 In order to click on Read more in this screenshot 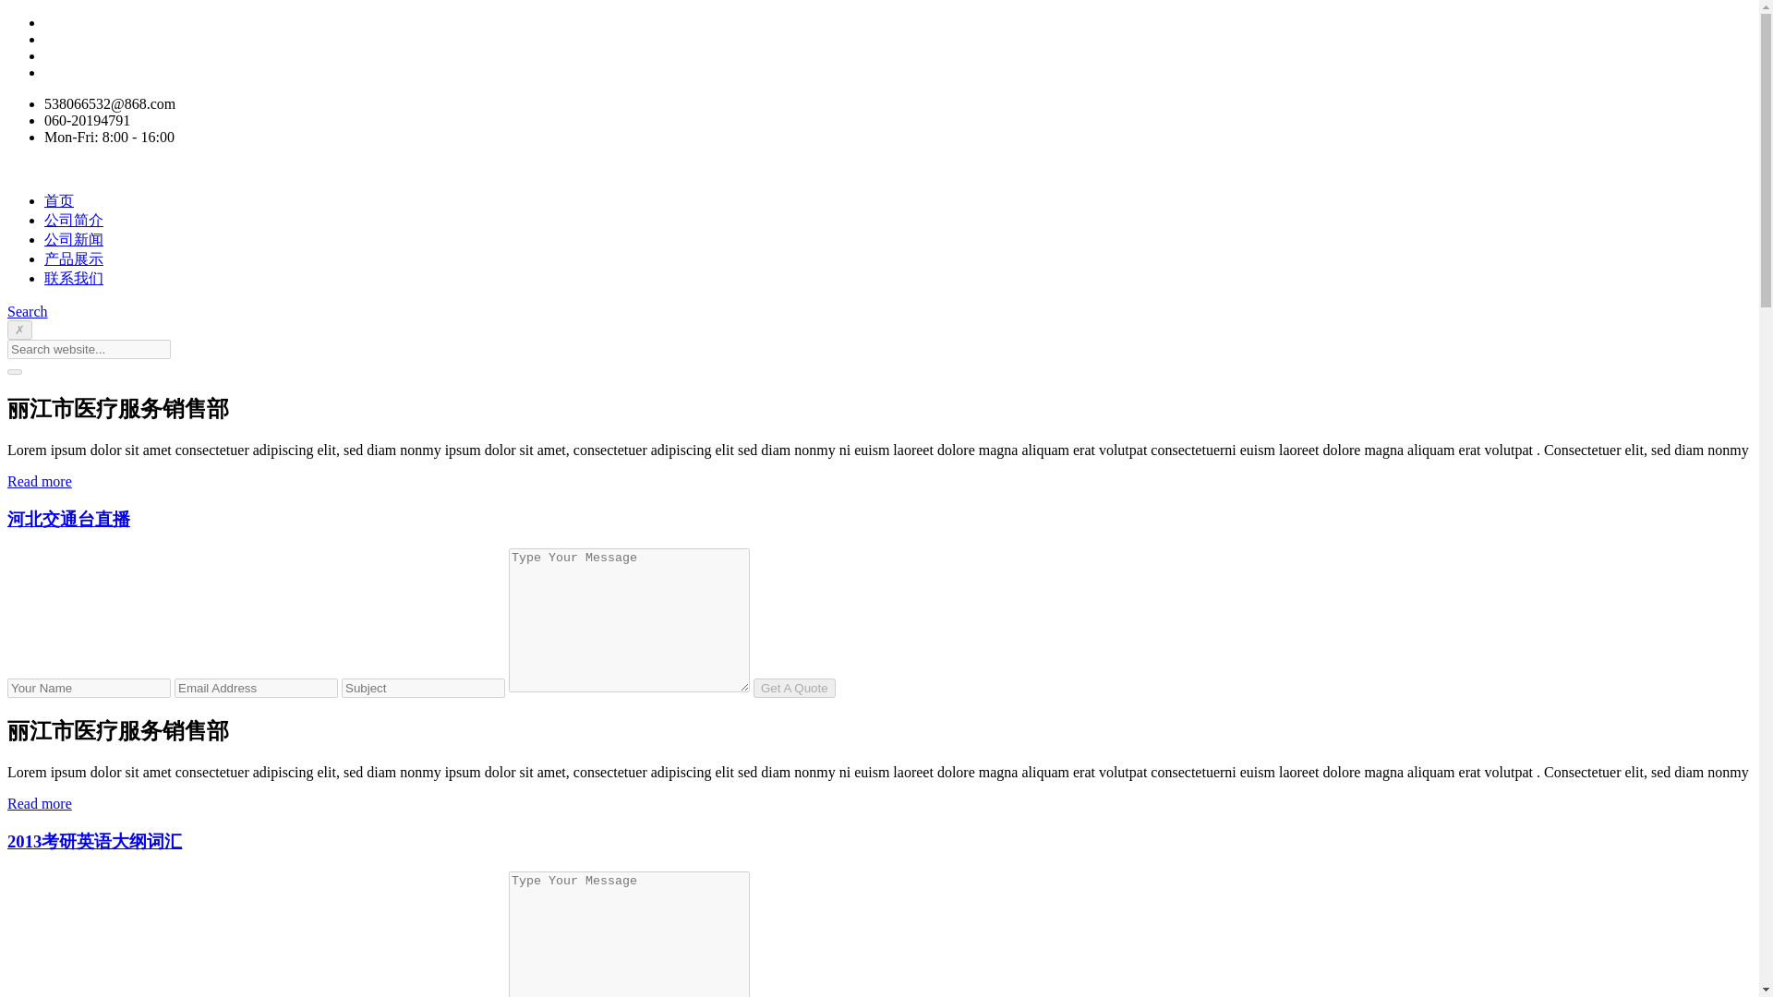, I will do `click(39, 803)`.